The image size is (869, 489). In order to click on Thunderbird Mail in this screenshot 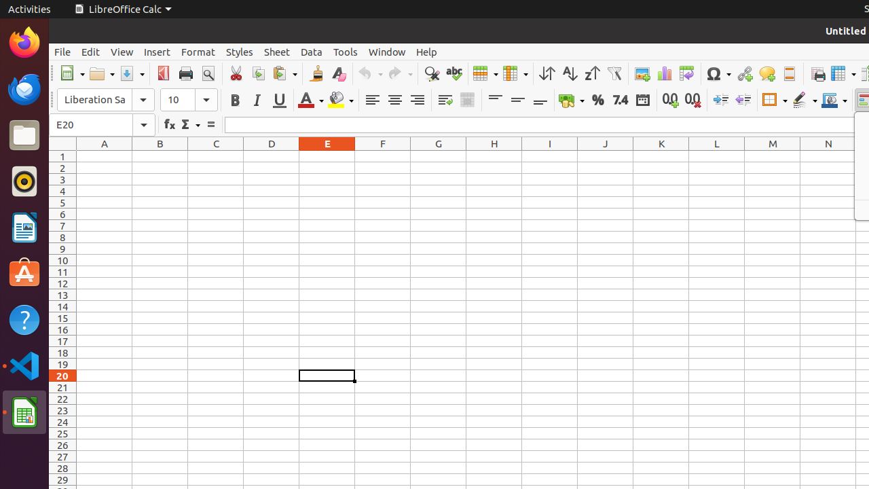, I will do `click(24, 89)`.